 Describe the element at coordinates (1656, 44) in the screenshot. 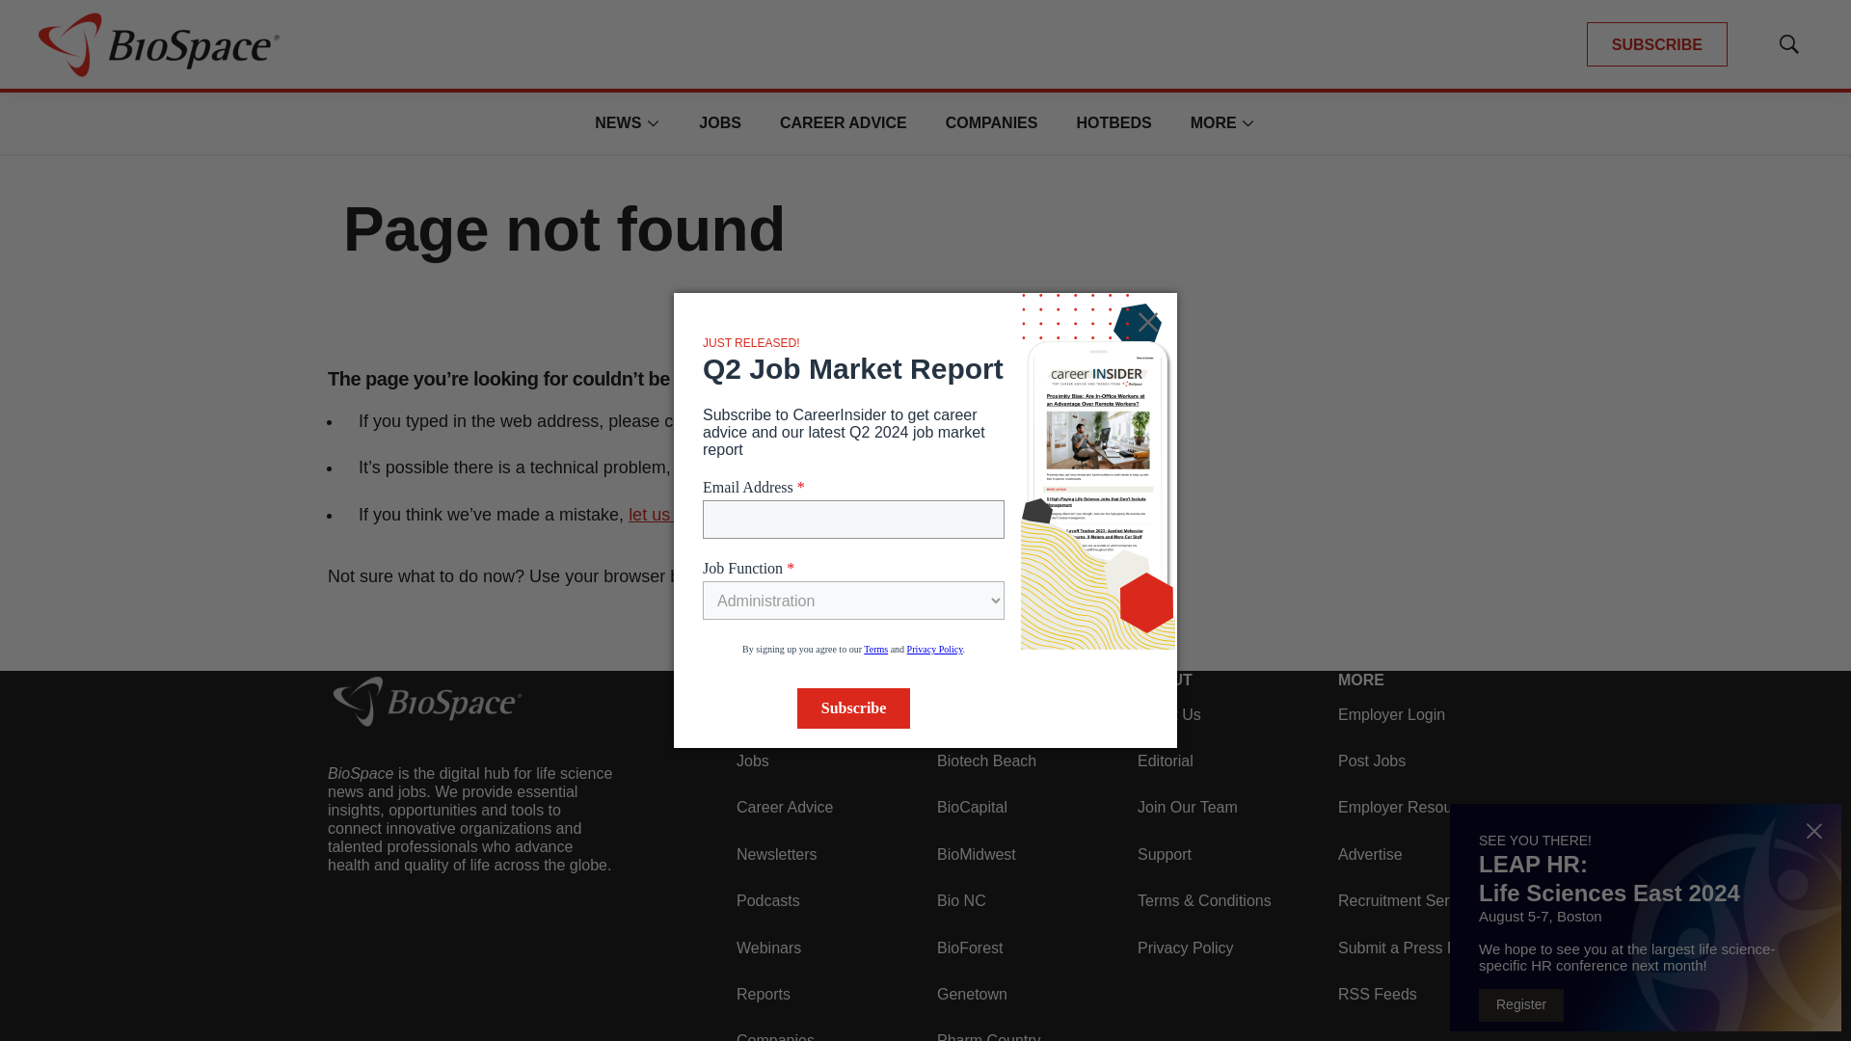

I see `SUBSCRIBE` at that location.